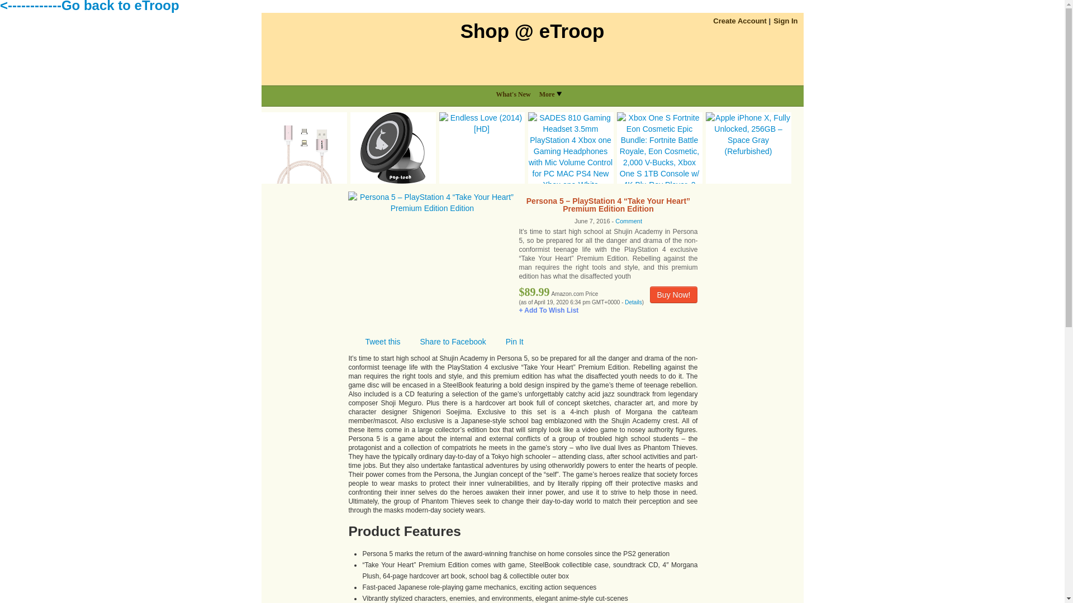 The width and height of the screenshot is (1073, 603). I want to click on Tweet this, so click(376, 341).